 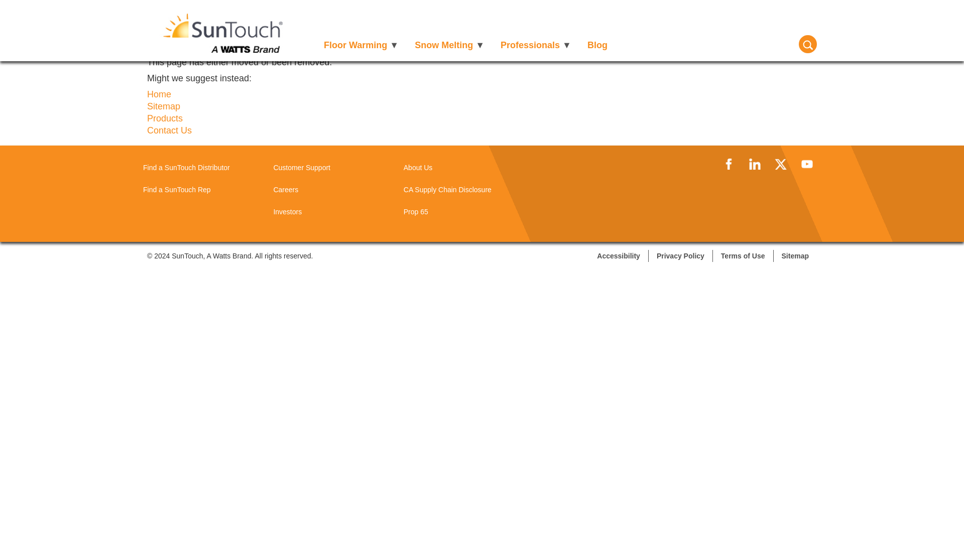 What do you see at coordinates (361, 45) in the screenshot?
I see `Floor Warming` at bounding box center [361, 45].